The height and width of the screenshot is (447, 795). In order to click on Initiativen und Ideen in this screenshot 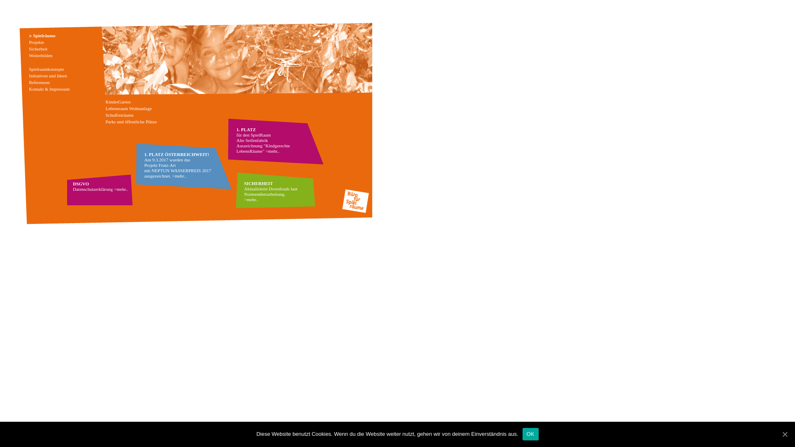, I will do `click(48, 76)`.